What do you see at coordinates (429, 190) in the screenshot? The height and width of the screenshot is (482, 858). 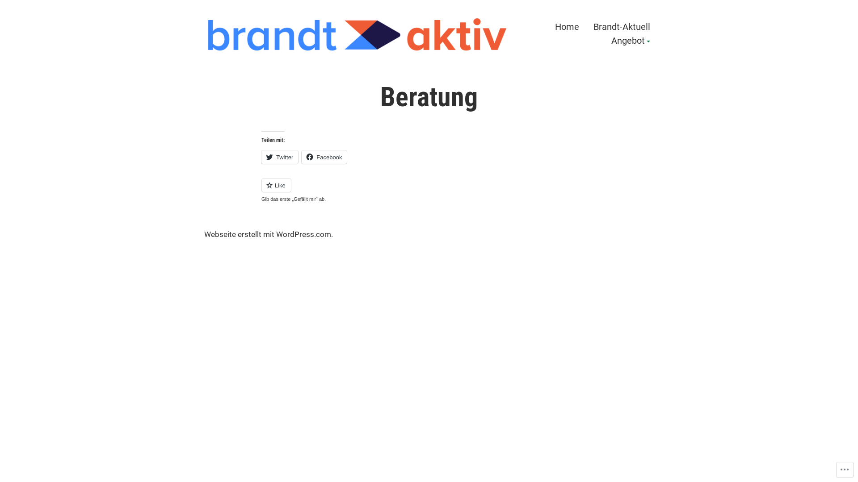 I see `Liken oder rebloggen` at bounding box center [429, 190].